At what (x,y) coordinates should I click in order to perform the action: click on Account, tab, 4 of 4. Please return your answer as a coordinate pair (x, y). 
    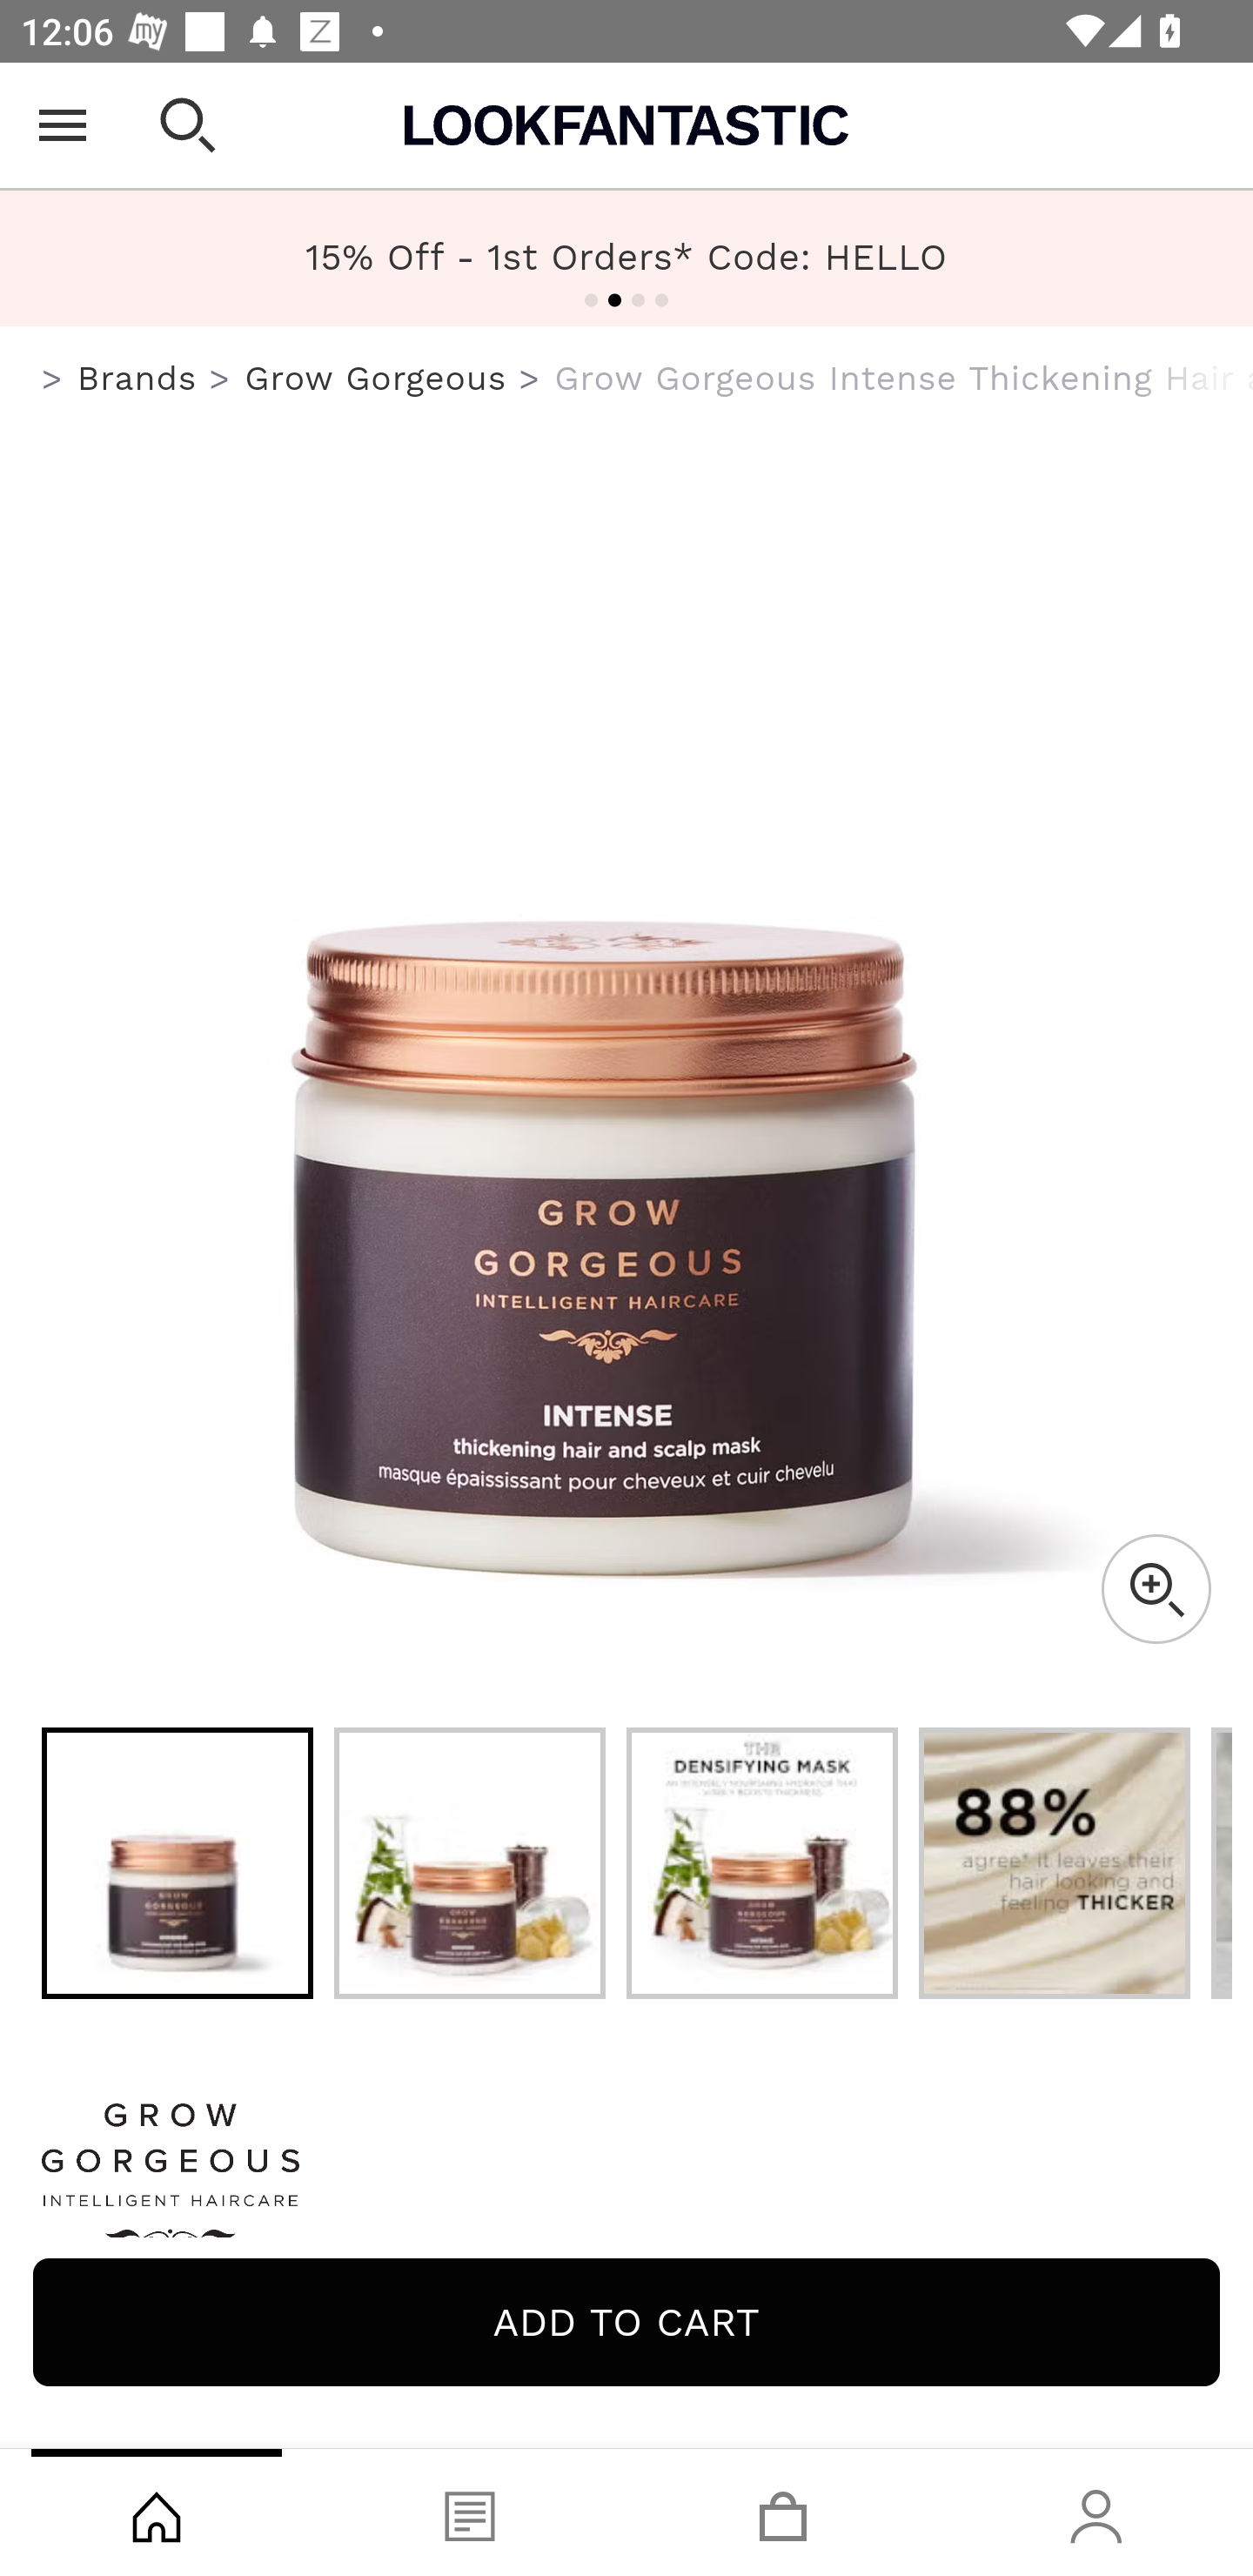
    Looking at the image, I should click on (1096, 2512).